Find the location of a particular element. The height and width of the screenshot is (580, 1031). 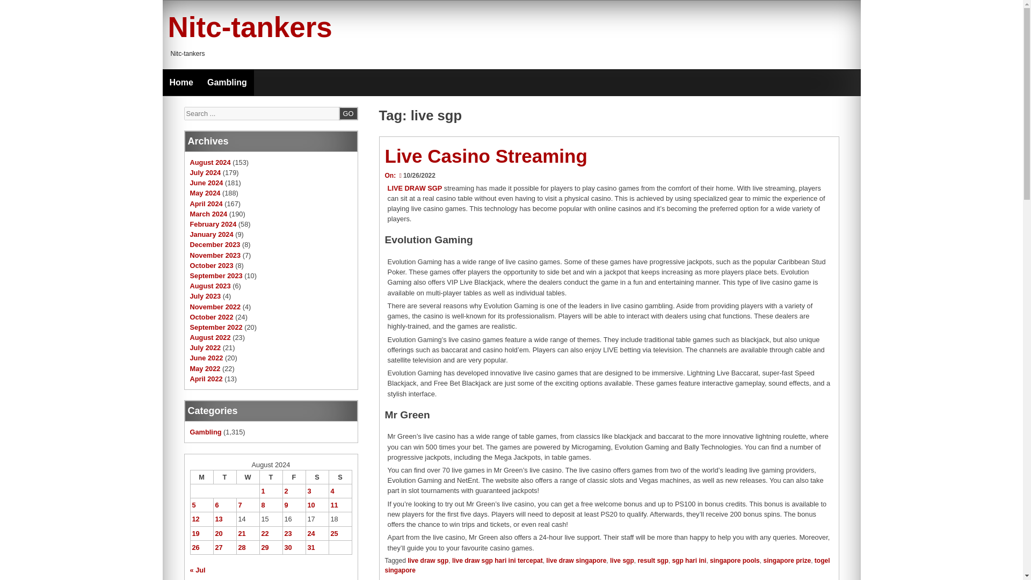

LIVE DRAW SGP is located at coordinates (415, 188).